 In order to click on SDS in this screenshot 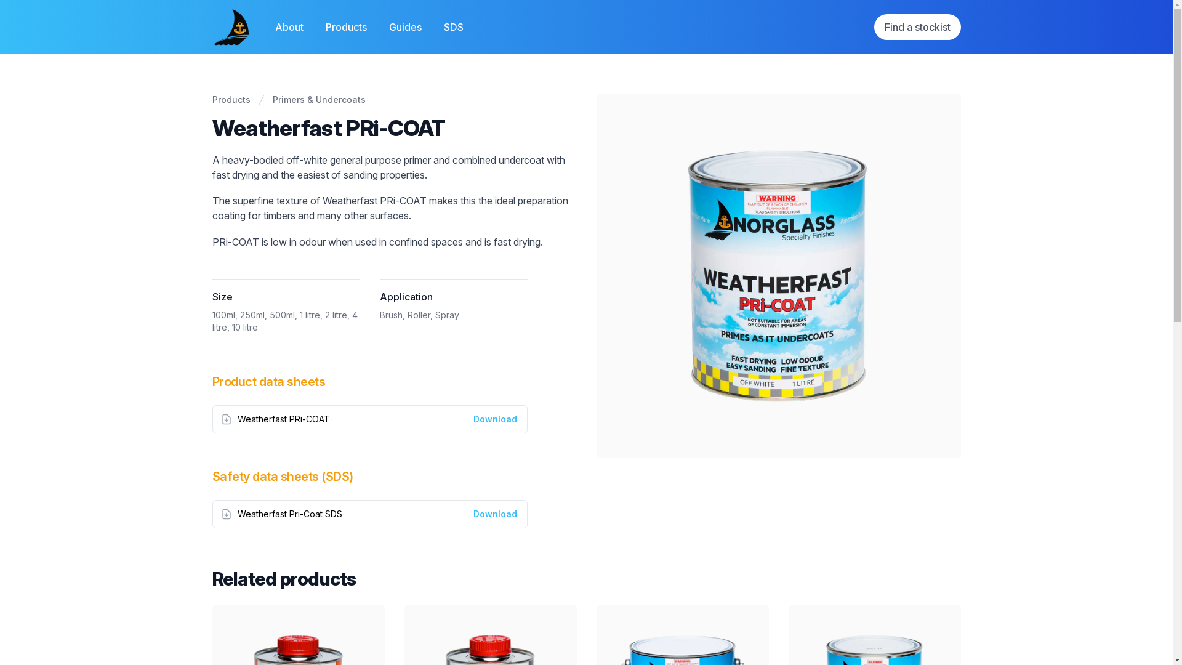, I will do `click(454, 27)`.